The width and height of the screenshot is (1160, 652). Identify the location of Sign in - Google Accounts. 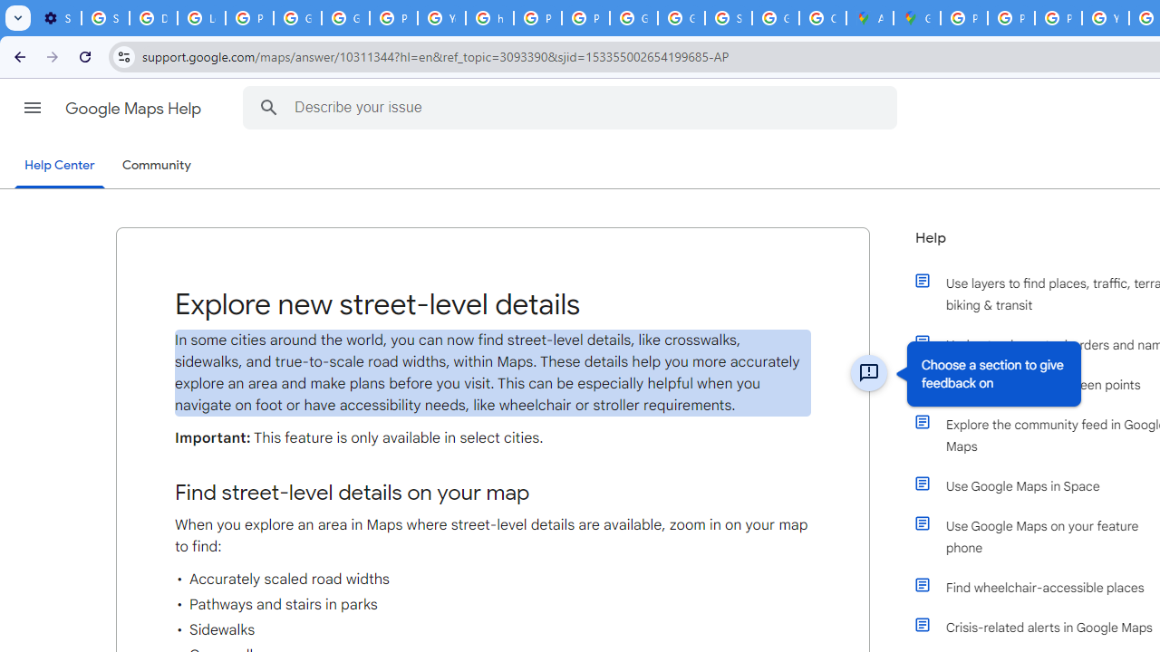
(105, 18).